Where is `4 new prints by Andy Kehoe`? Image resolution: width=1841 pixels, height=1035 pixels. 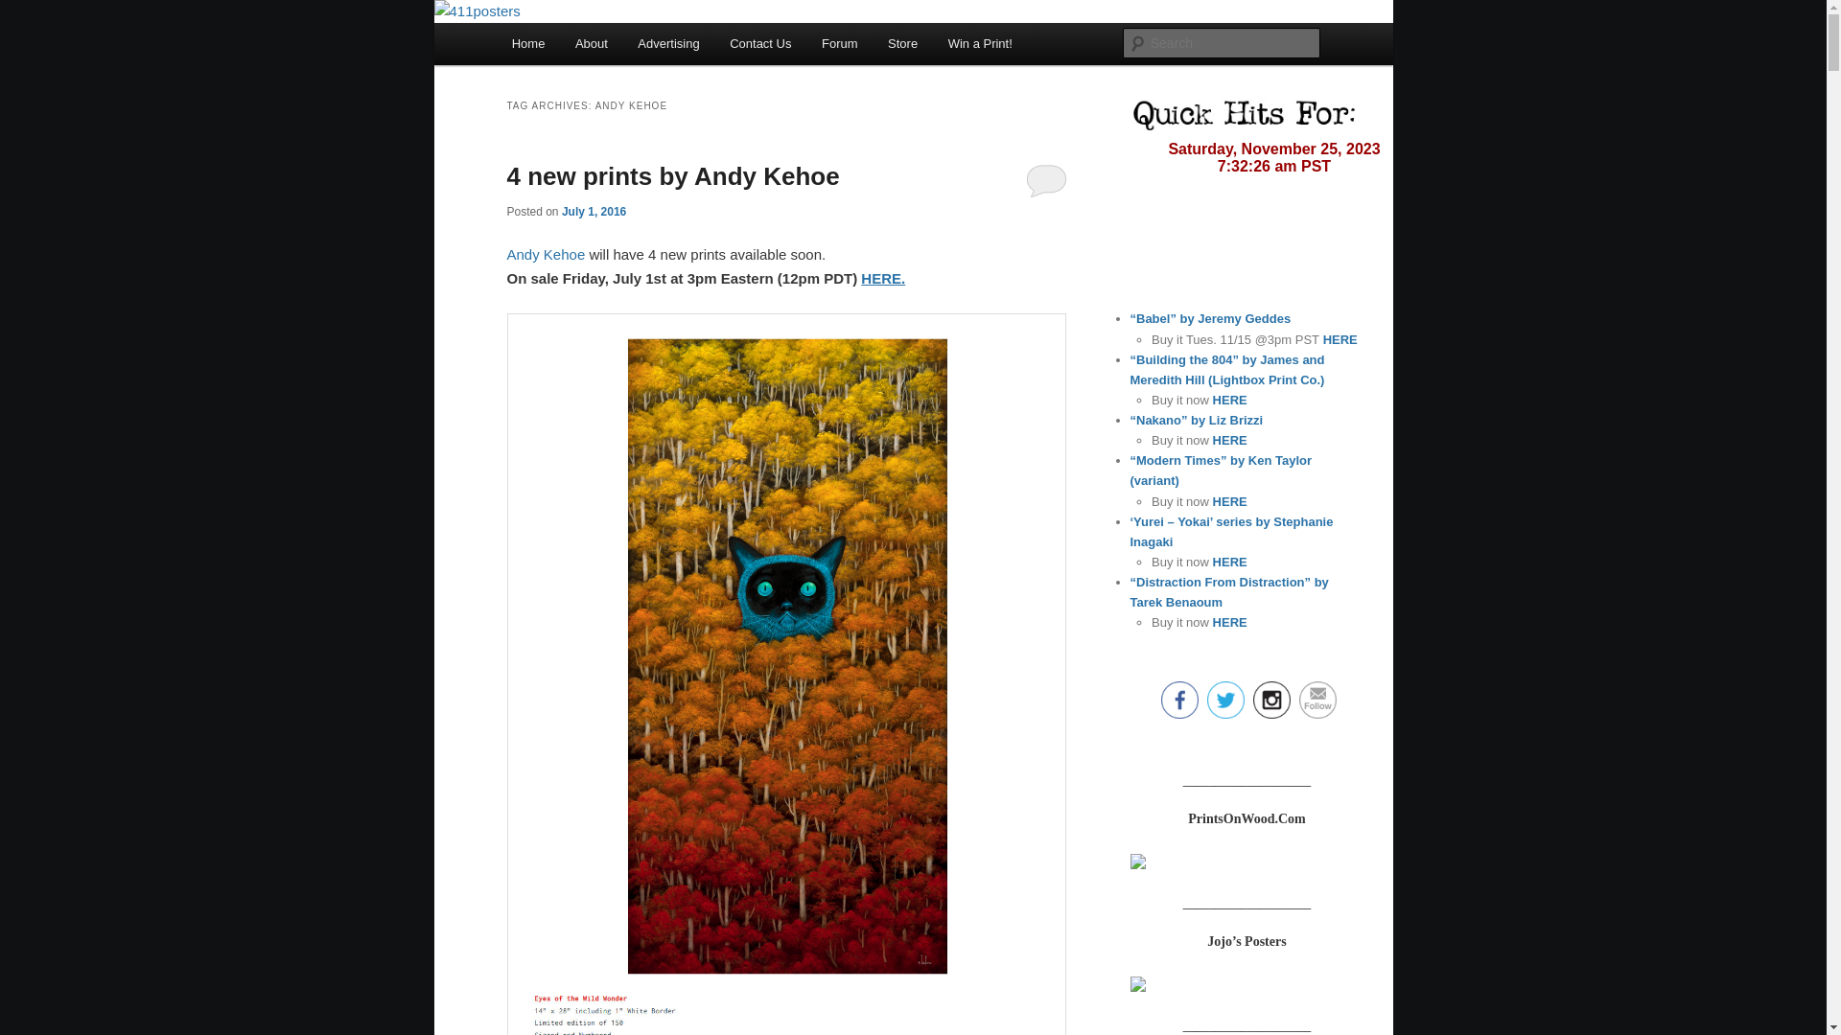 4 new prints by Andy Kehoe is located at coordinates (673, 176).